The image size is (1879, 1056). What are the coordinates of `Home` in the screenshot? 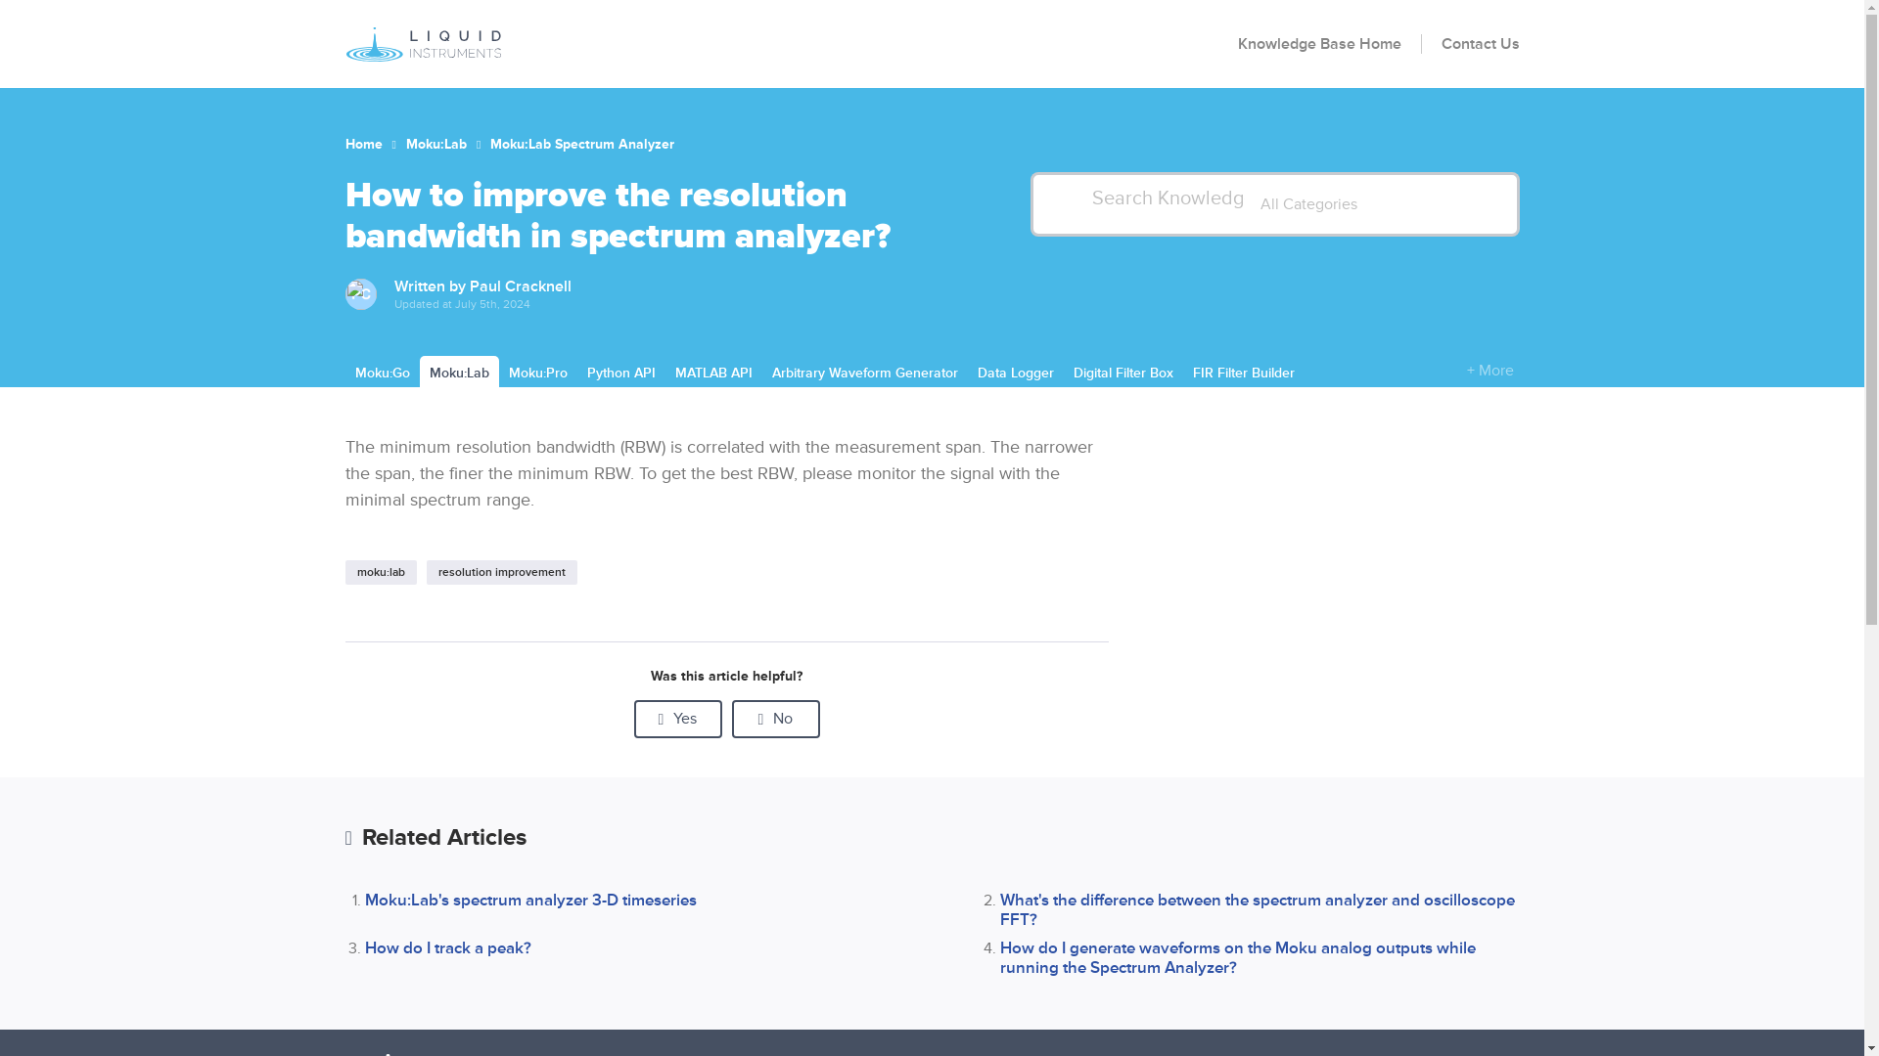 It's located at (362, 144).